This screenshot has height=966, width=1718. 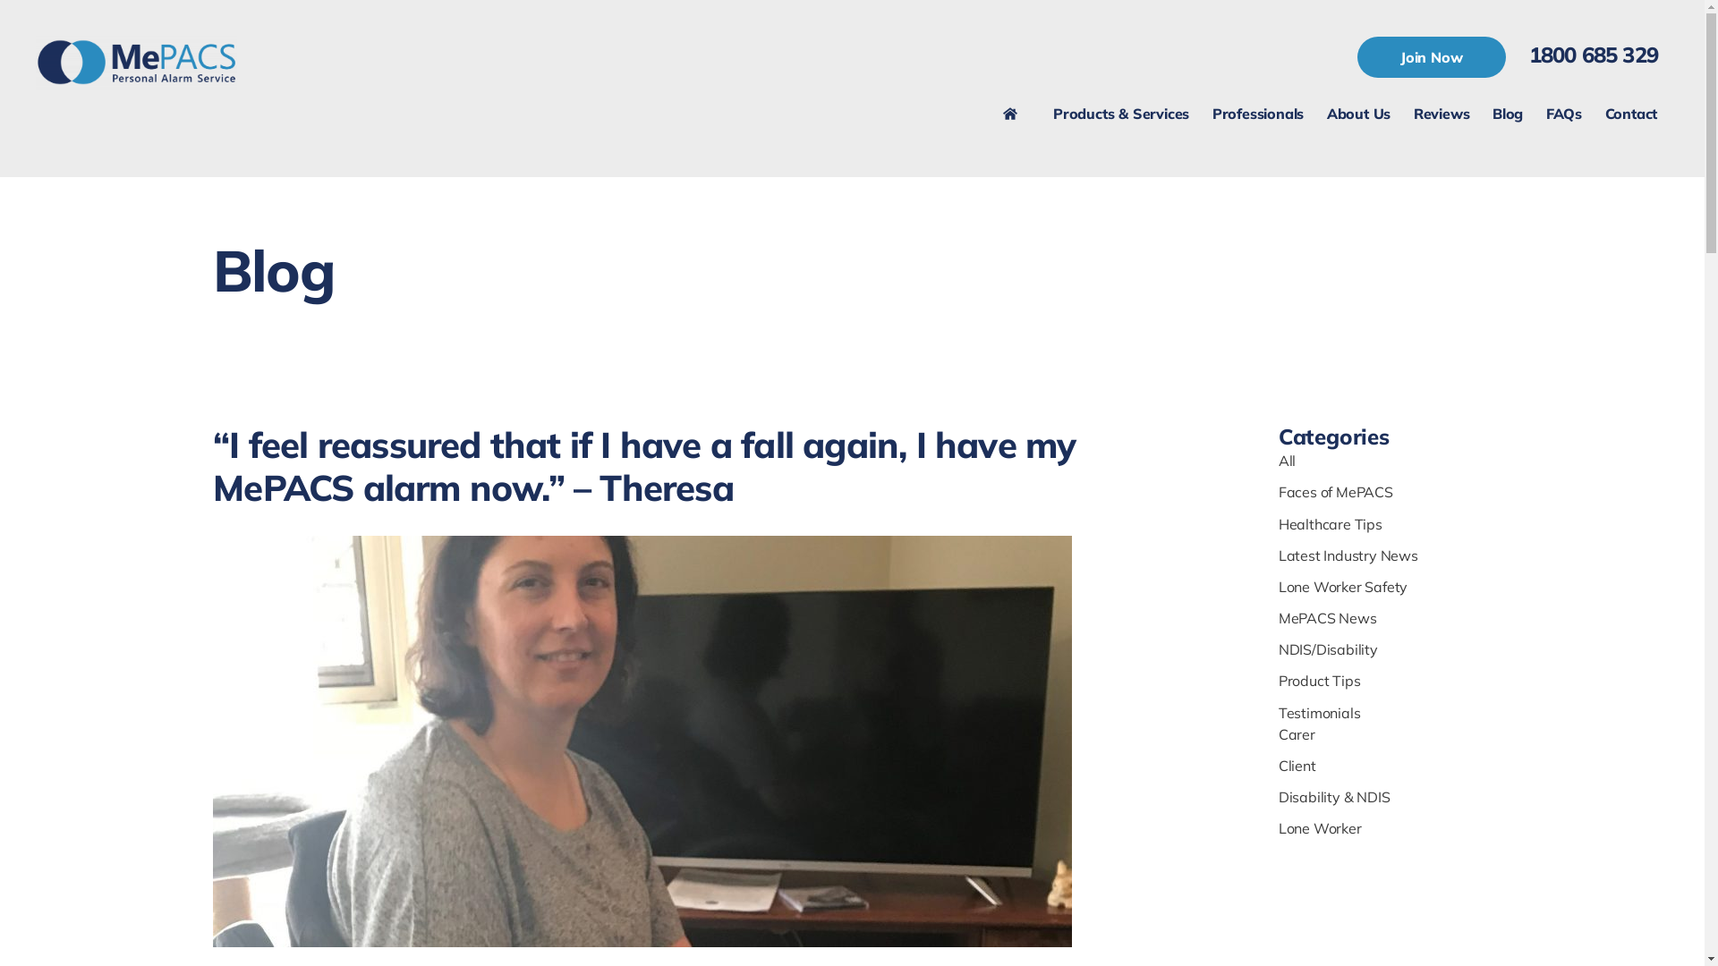 I want to click on Disability & NDIS, so click(x=1335, y=797).